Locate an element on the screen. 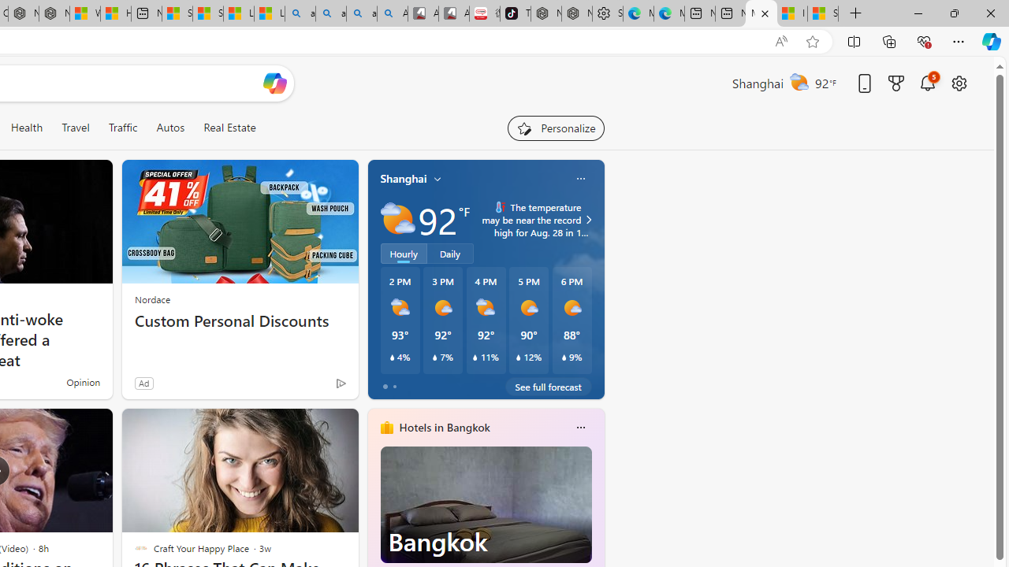  I Gained 20 Pounds of Muscle in 30 Days! | Watch is located at coordinates (791, 14).